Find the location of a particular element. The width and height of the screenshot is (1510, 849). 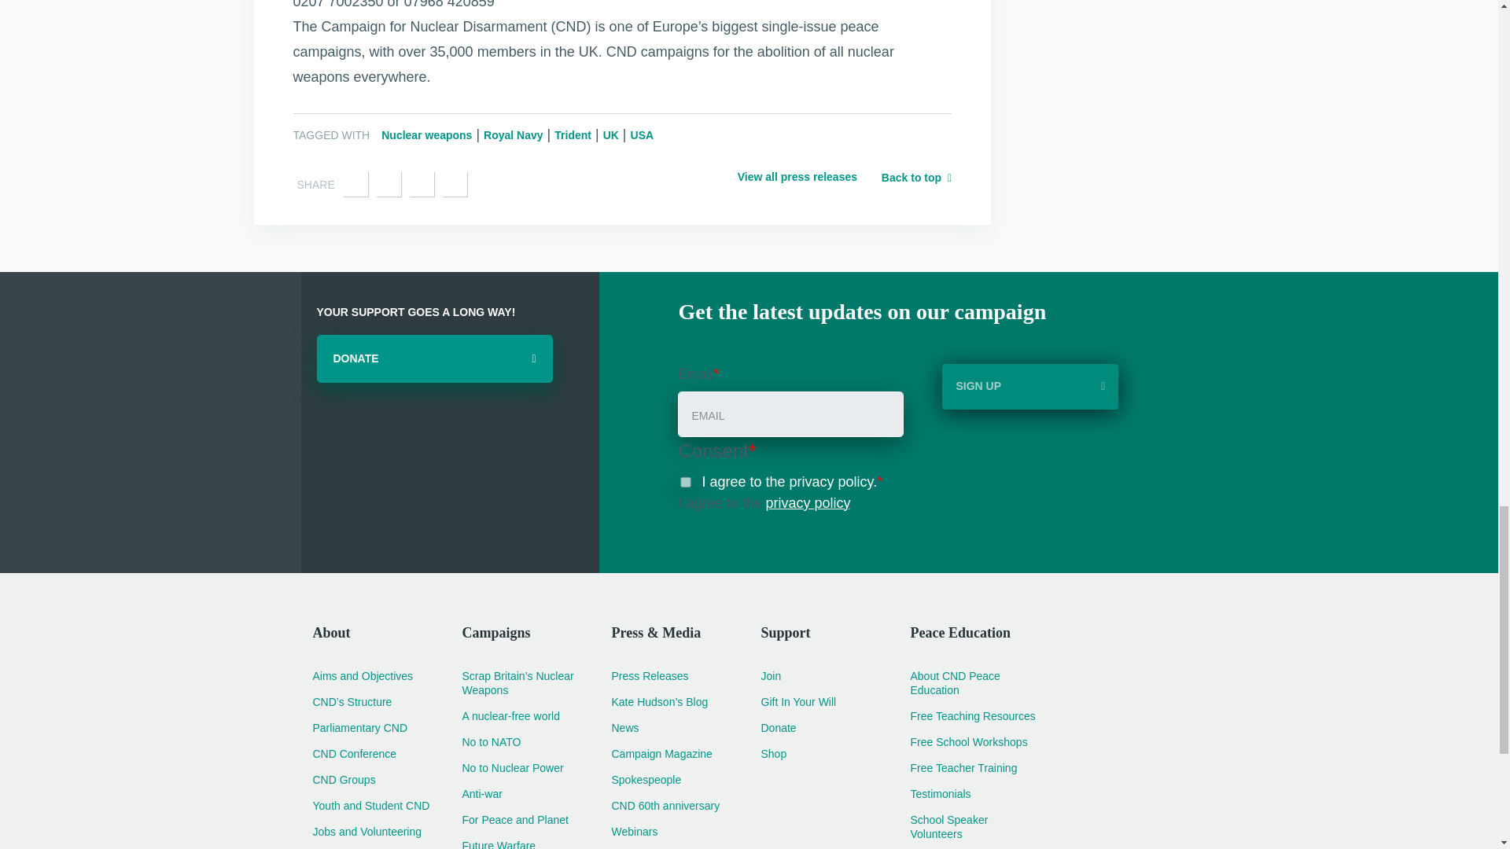

Trident is located at coordinates (573, 135).